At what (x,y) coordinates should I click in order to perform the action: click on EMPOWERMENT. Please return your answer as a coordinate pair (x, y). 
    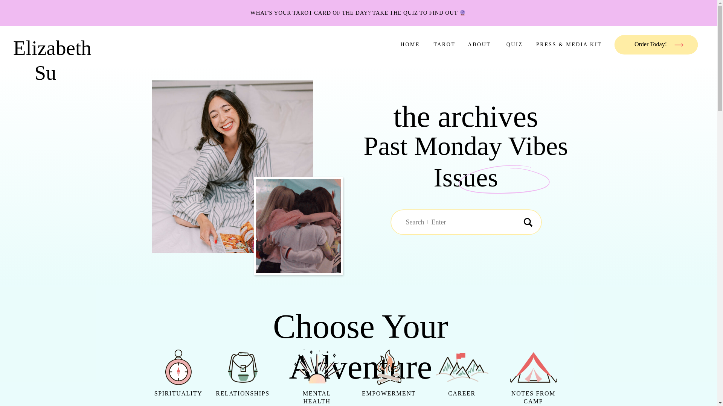
    Looking at the image, I should click on (389, 398).